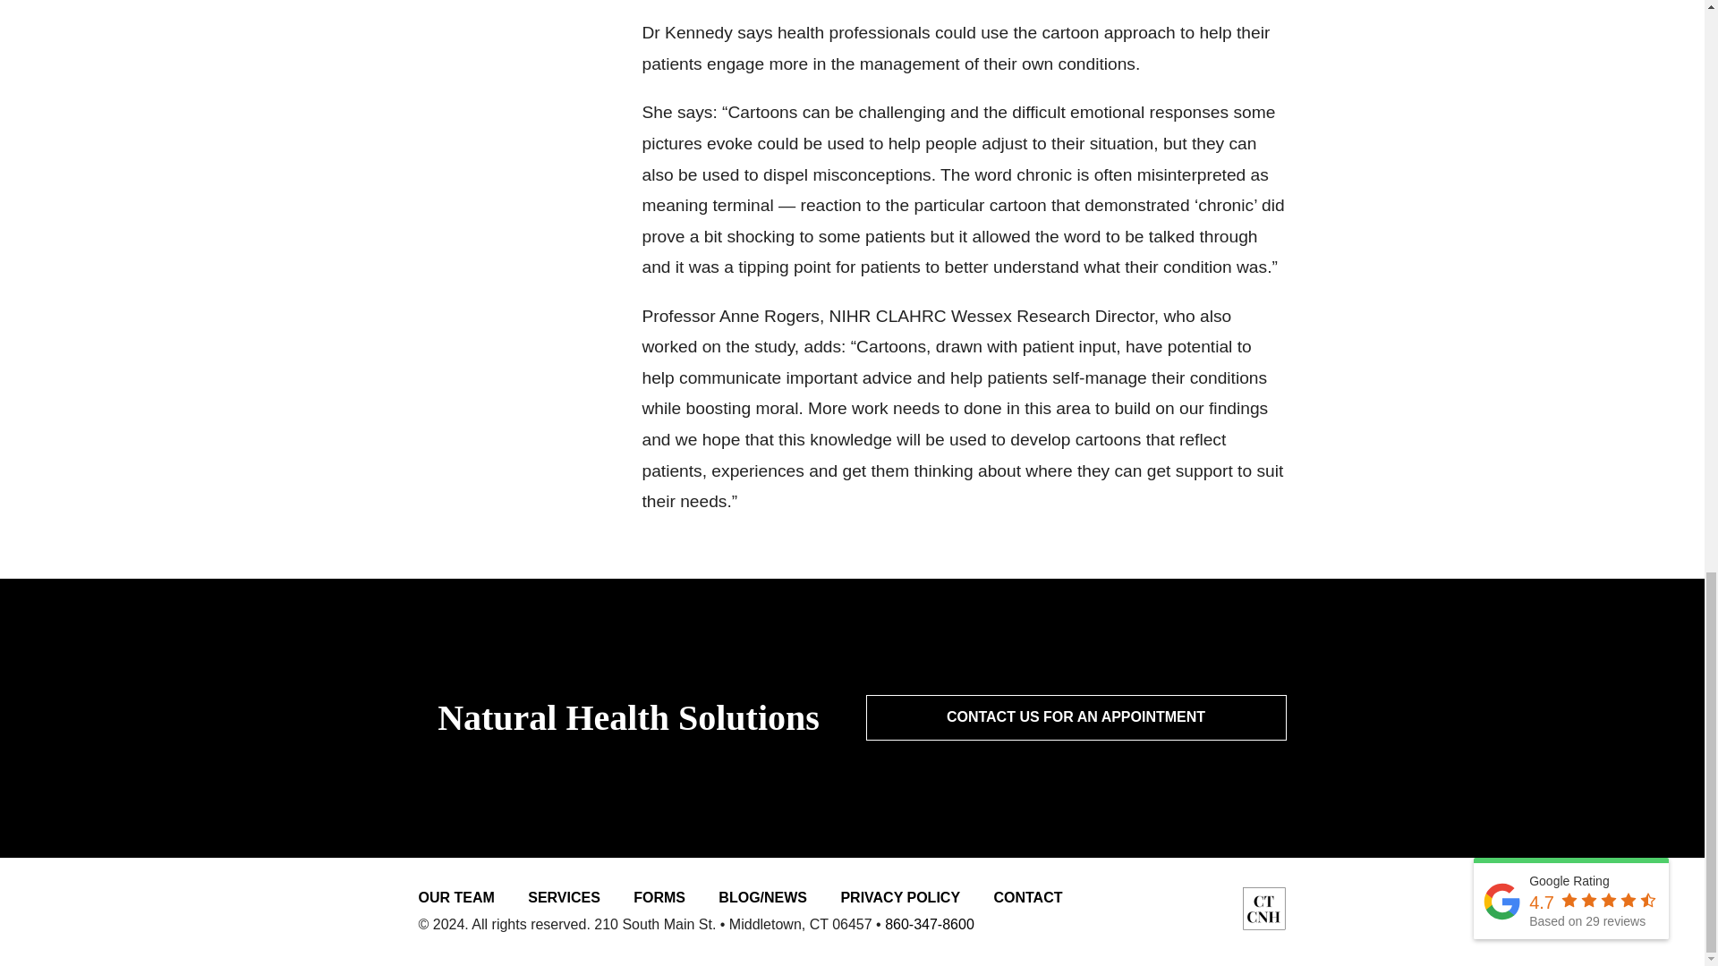  Describe the element at coordinates (659, 896) in the screenshot. I see `FORMS` at that location.